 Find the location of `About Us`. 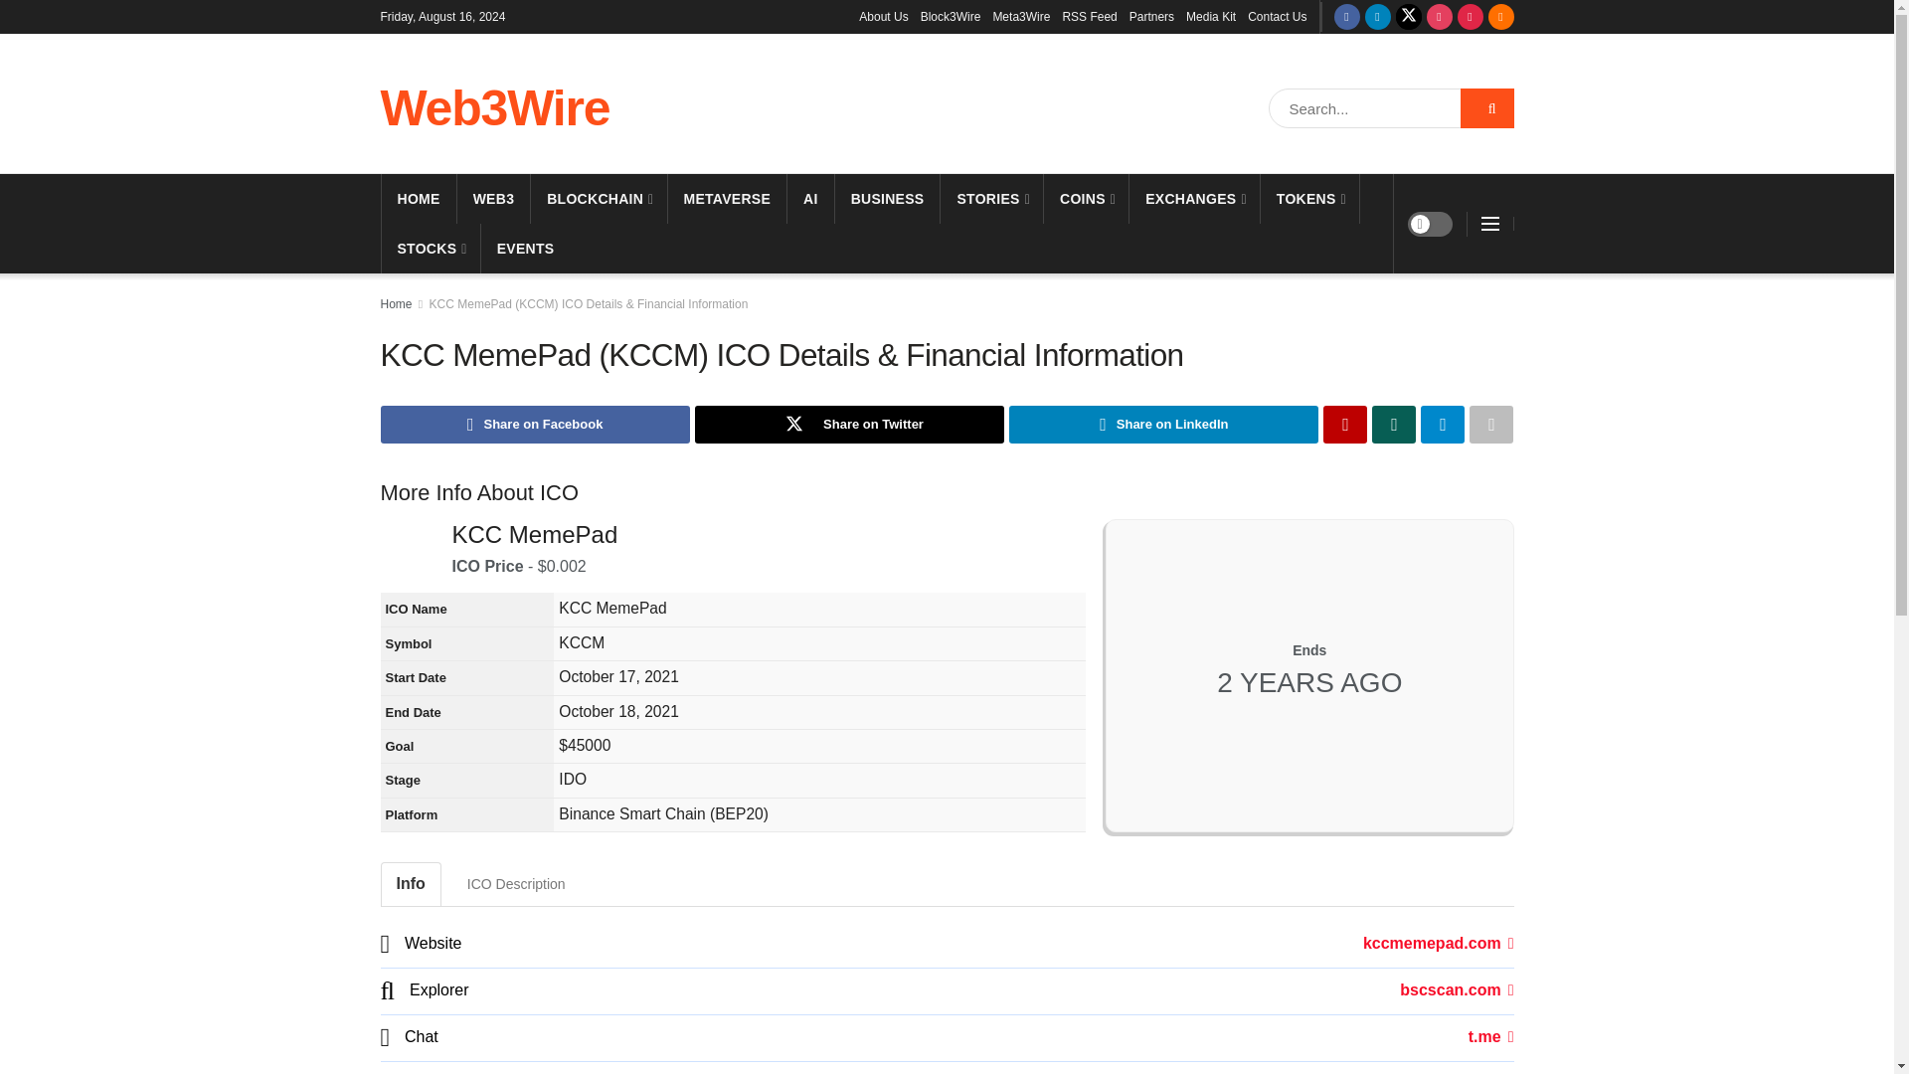

About Us is located at coordinates (883, 16).